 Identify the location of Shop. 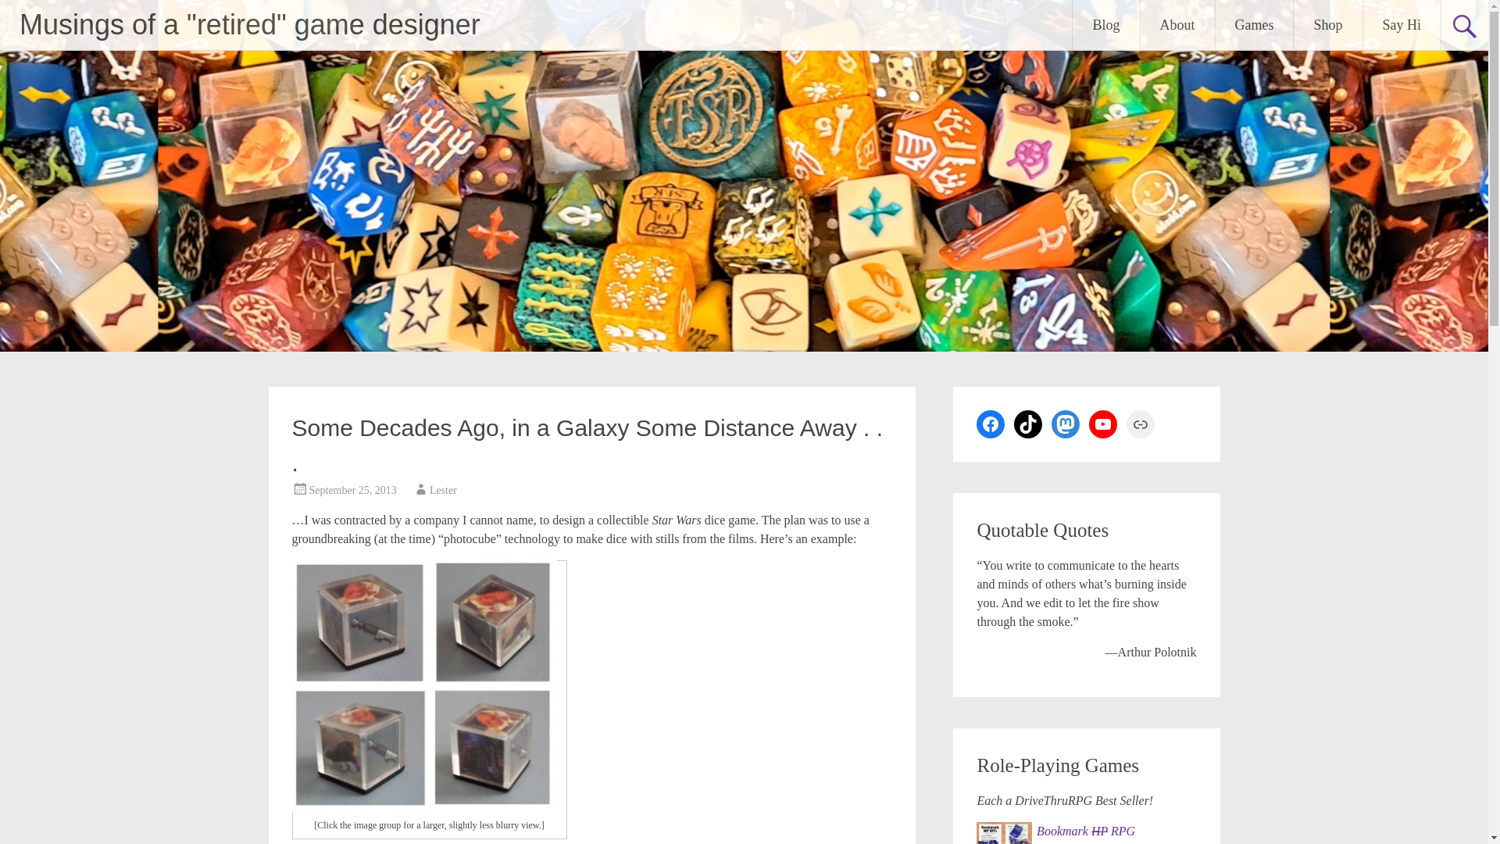
(1327, 25).